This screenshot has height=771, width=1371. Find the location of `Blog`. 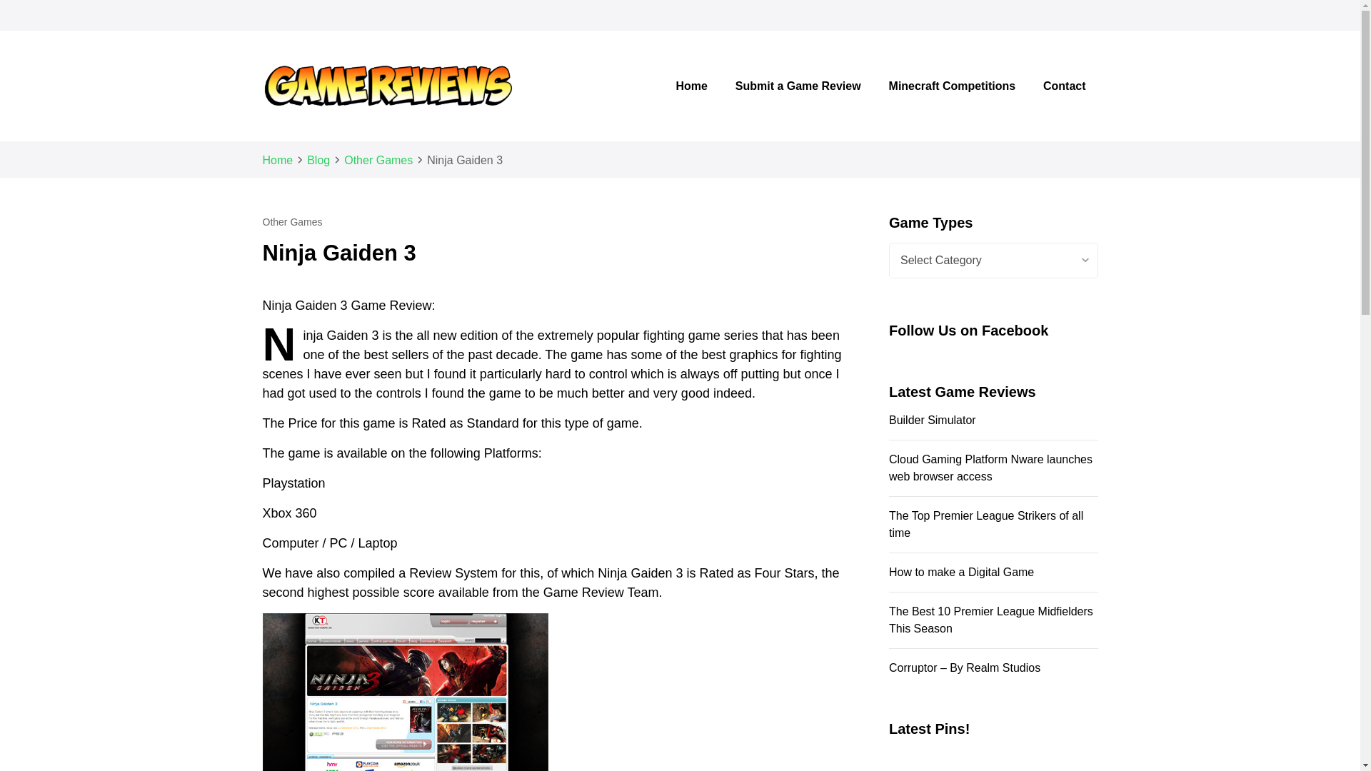

Blog is located at coordinates (318, 160).